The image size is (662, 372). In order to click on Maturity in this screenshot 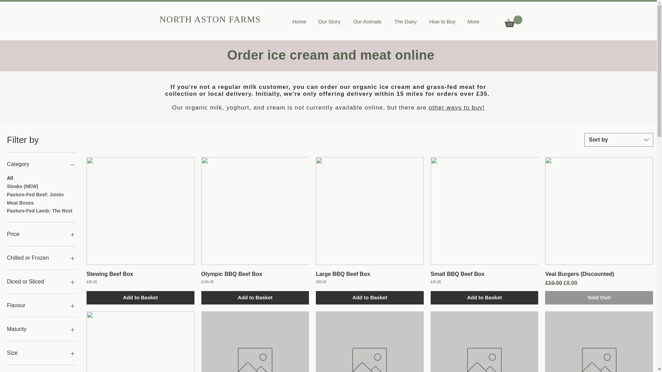, I will do `click(41, 329)`.